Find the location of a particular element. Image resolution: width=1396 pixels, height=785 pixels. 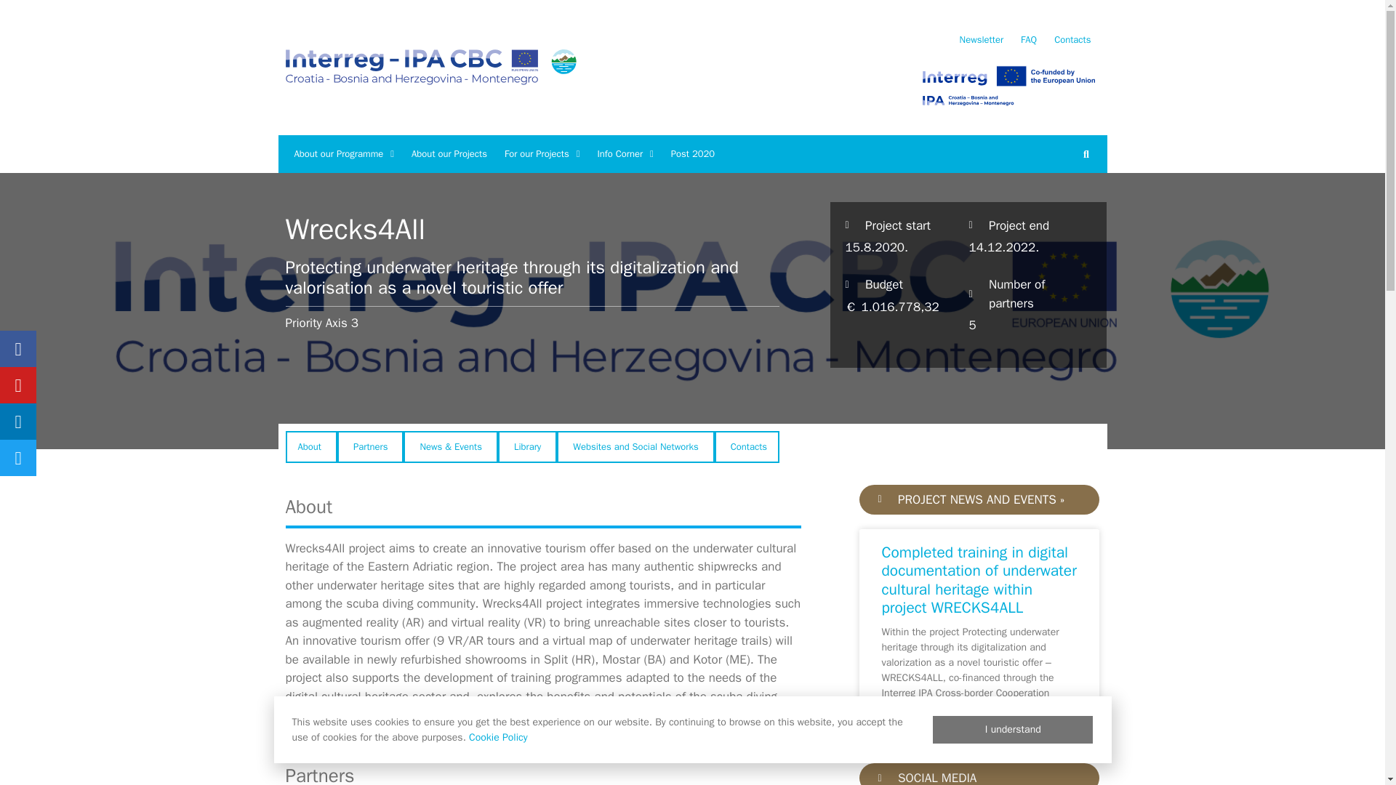

About our Projects is located at coordinates (449, 153).